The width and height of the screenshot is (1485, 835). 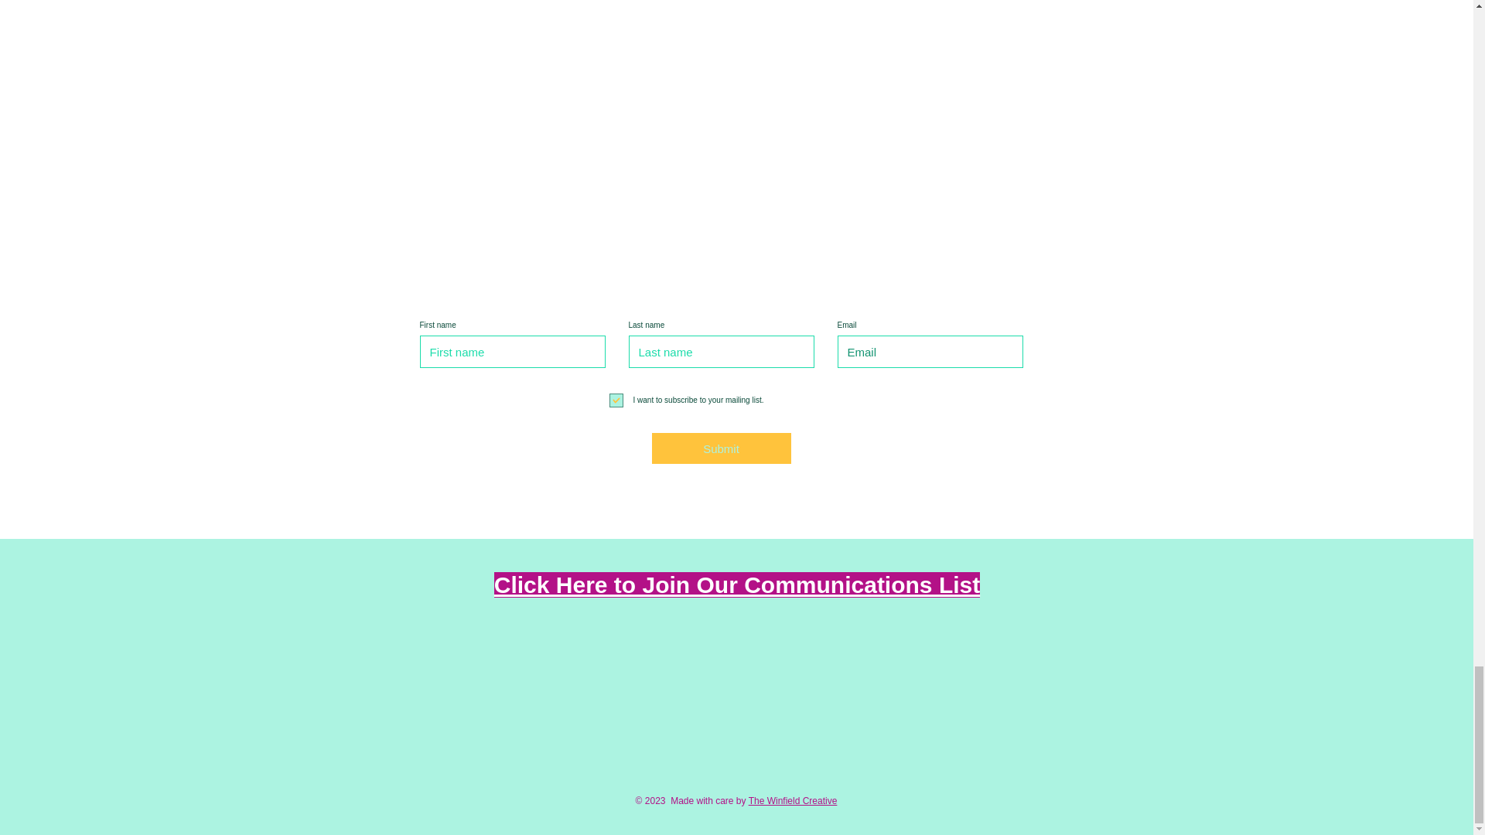 What do you see at coordinates (792, 801) in the screenshot?
I see `The Winfield Creative` at bounding box center [792, 801].